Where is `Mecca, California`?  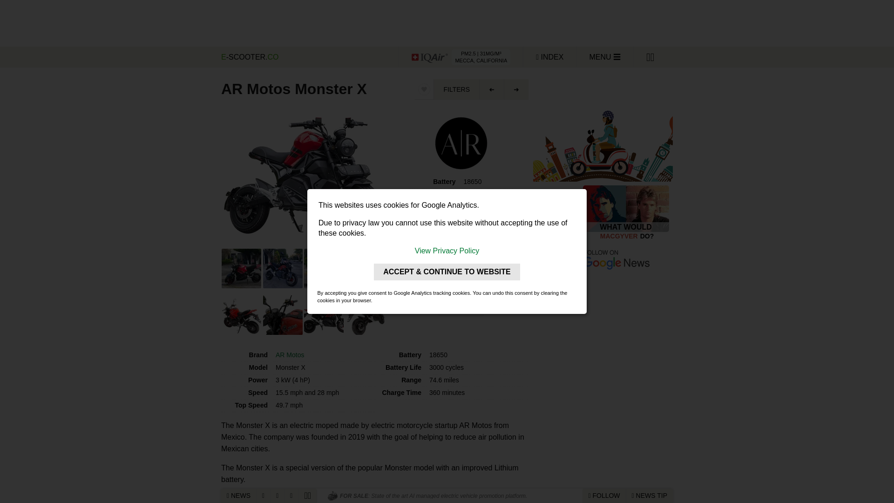 Mecca, California is located at coordinates (461, 57).